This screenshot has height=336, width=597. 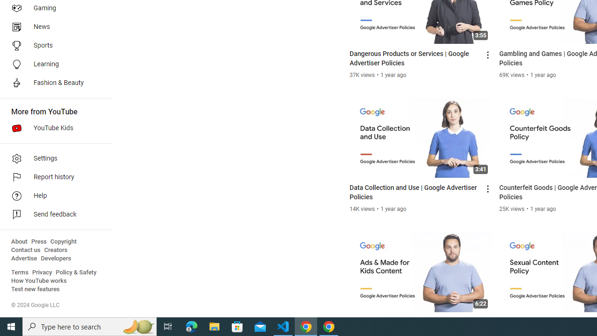 I want to click on Report history, so click(x=53, y=177).